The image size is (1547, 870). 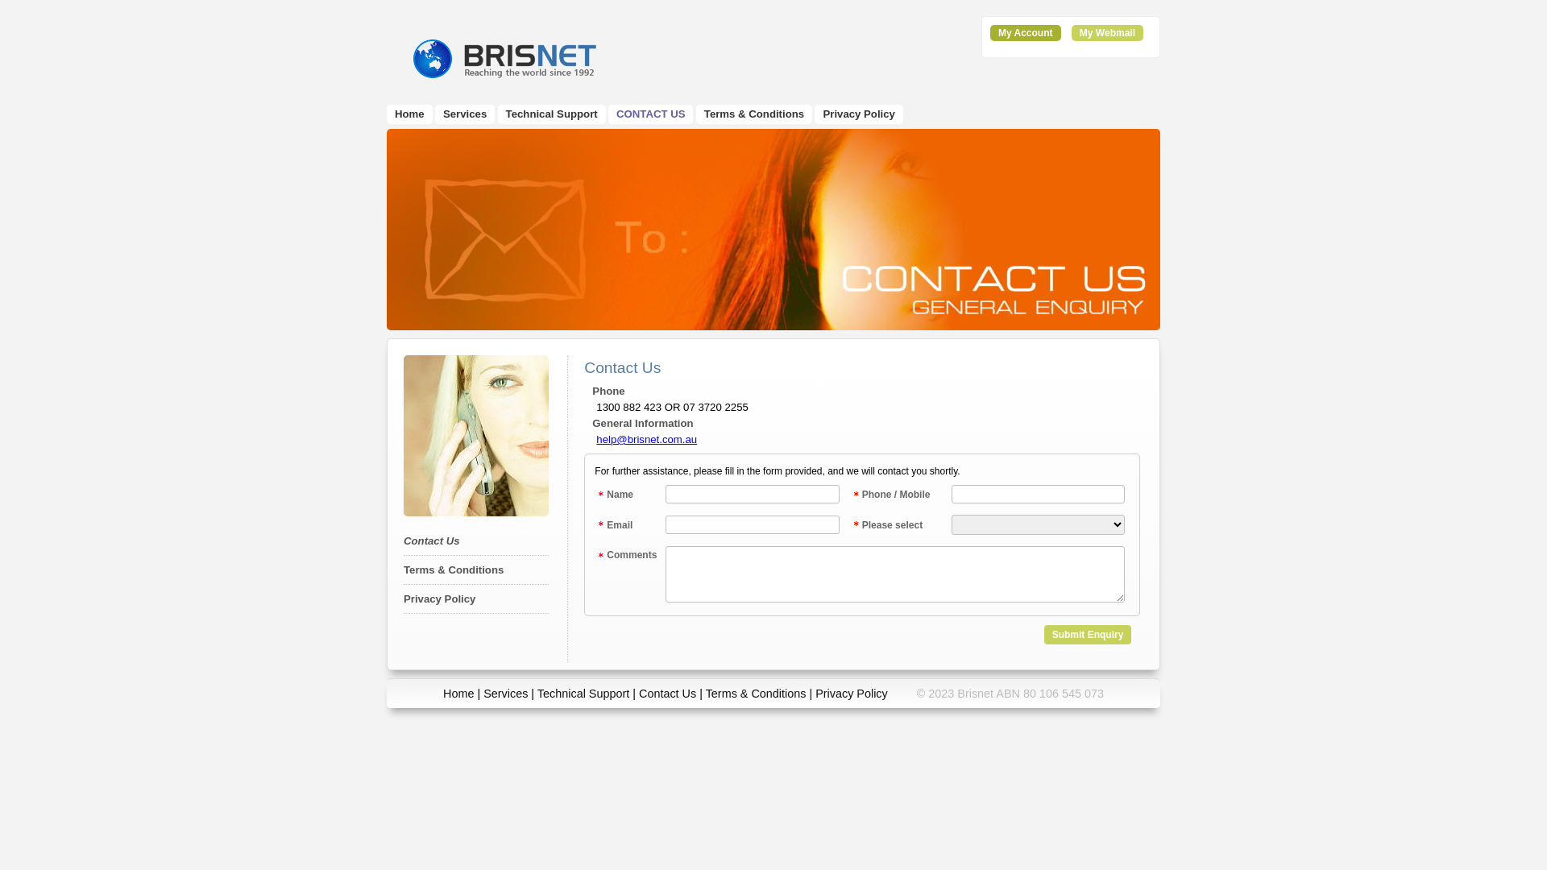 I want to click on Technical Support, so click(x=552, y=114).